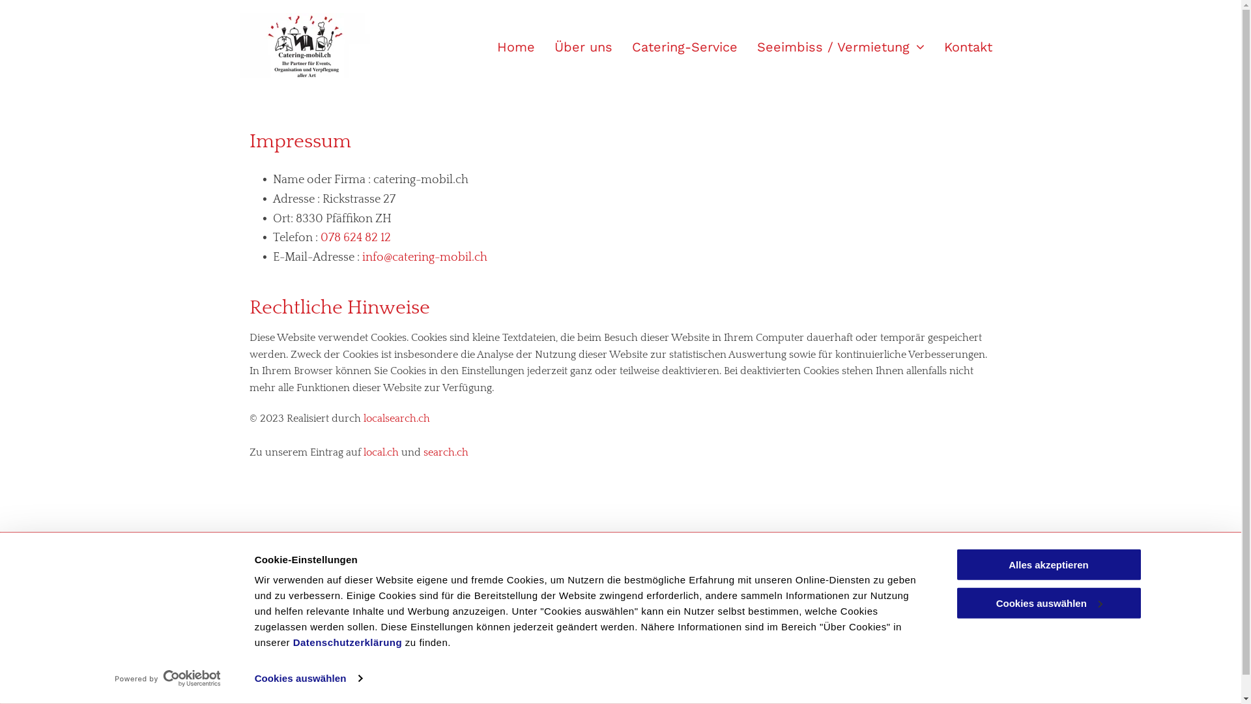 This screenshot has height=704, width=1251. Describe the element at coordinates (446, 452) in the screenshot. I see `search.ch` at that location.